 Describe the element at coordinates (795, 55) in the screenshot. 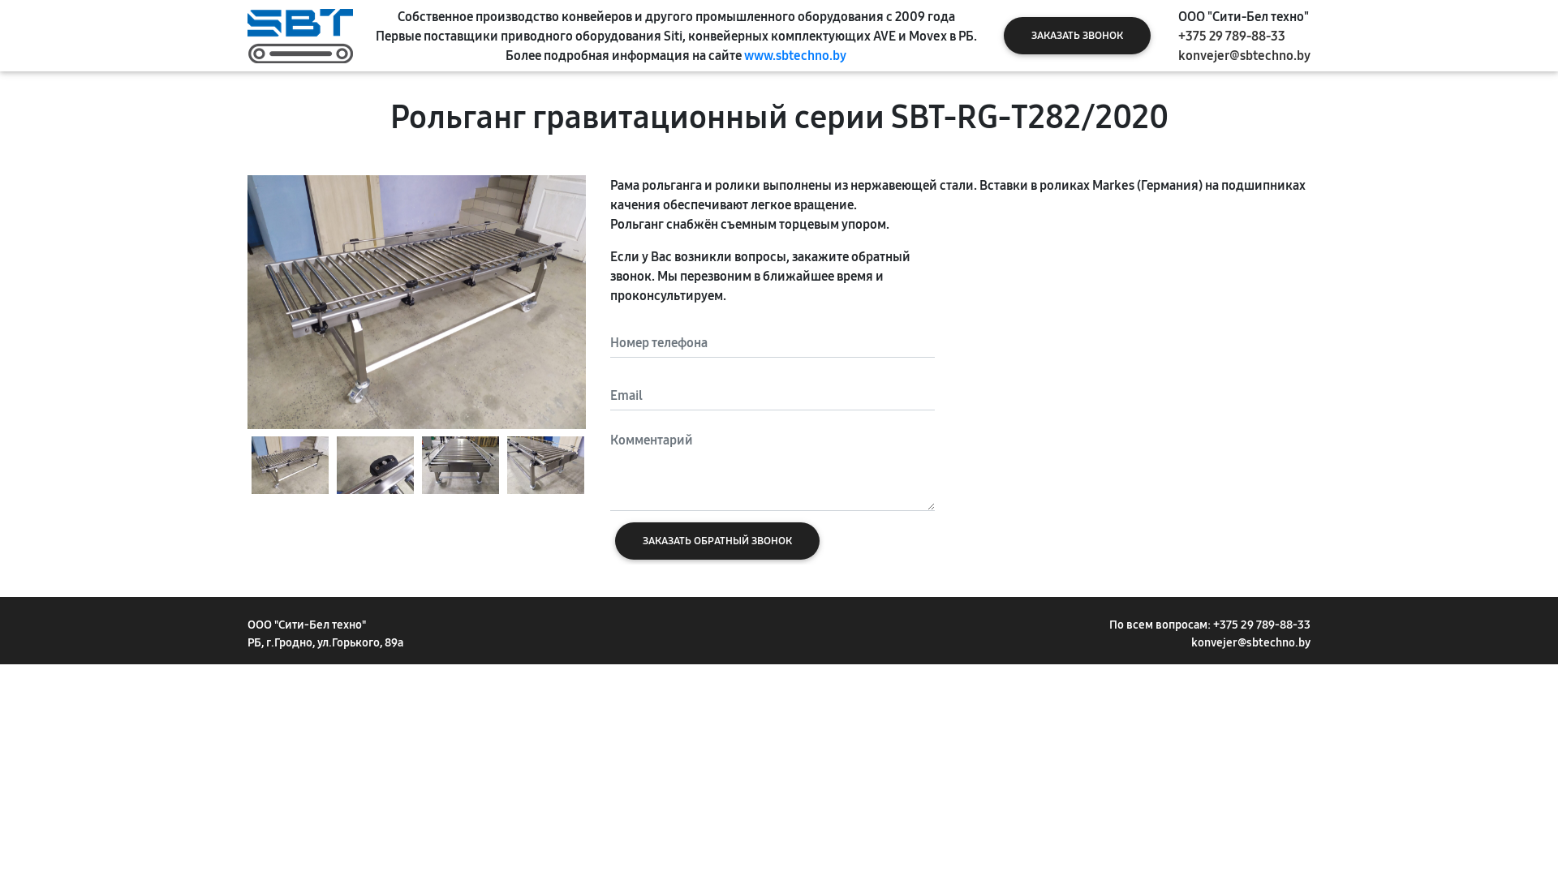

I see `www.sbtechno.by` at that location.